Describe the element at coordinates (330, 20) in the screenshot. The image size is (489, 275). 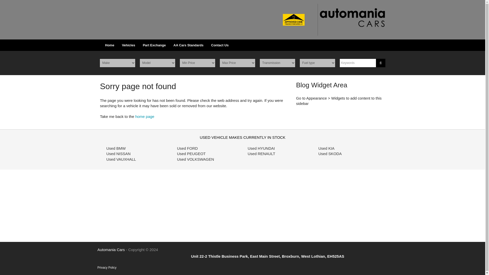
I see `Automania Cars` at that location.